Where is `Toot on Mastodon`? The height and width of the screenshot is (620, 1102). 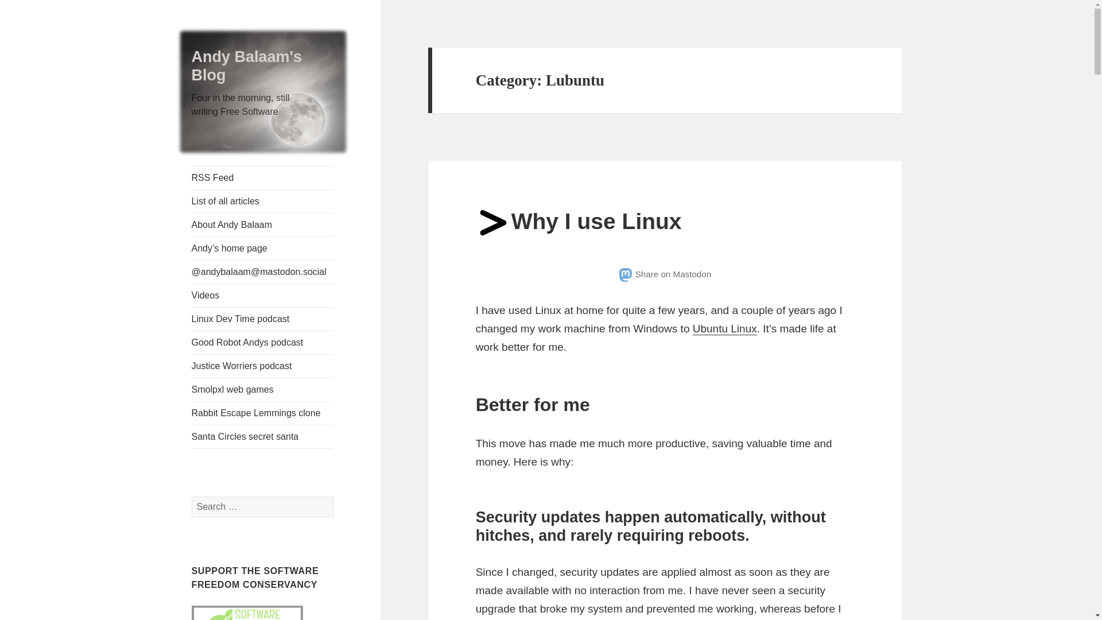
Toot on Mastodon is located at coordinates (665, 274).